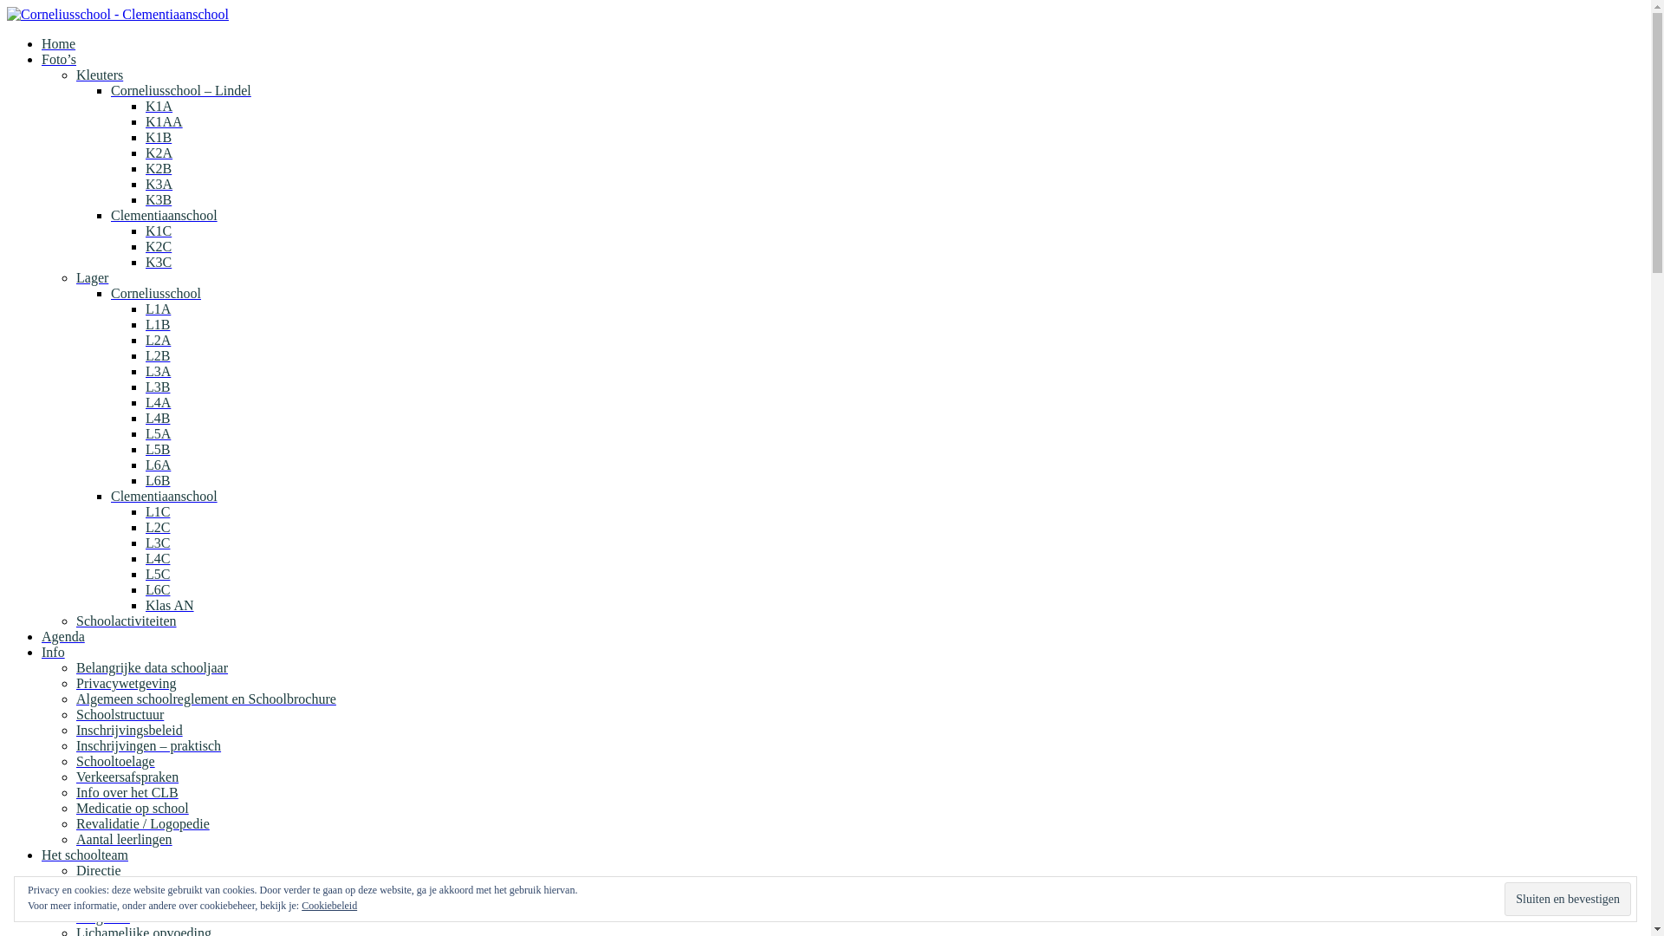 The image size is (1664, 936). I want to click on Home, so click(59, 43).